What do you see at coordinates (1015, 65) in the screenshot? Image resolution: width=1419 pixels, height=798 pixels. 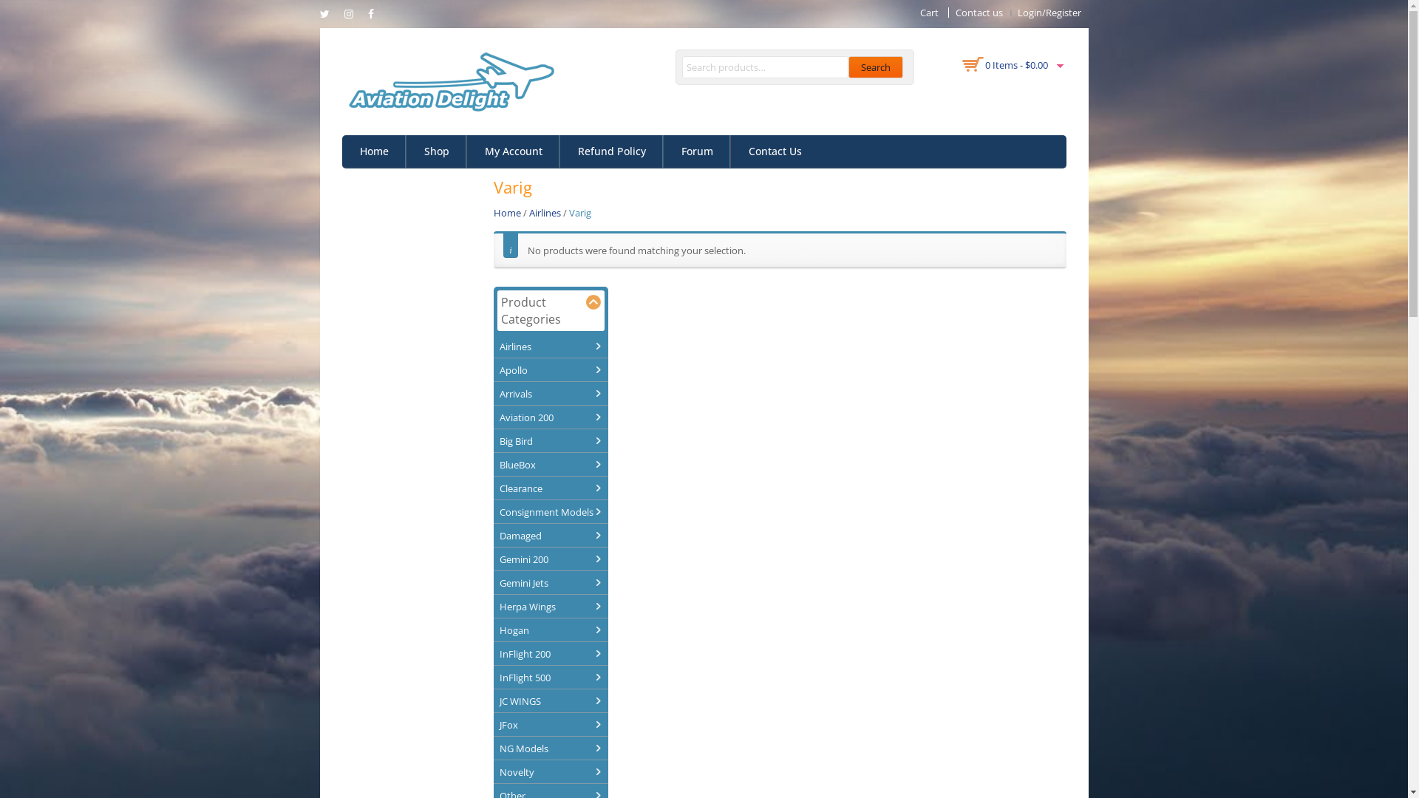 I see `0 Items - $0.00` at bounding box center [1015, 65].